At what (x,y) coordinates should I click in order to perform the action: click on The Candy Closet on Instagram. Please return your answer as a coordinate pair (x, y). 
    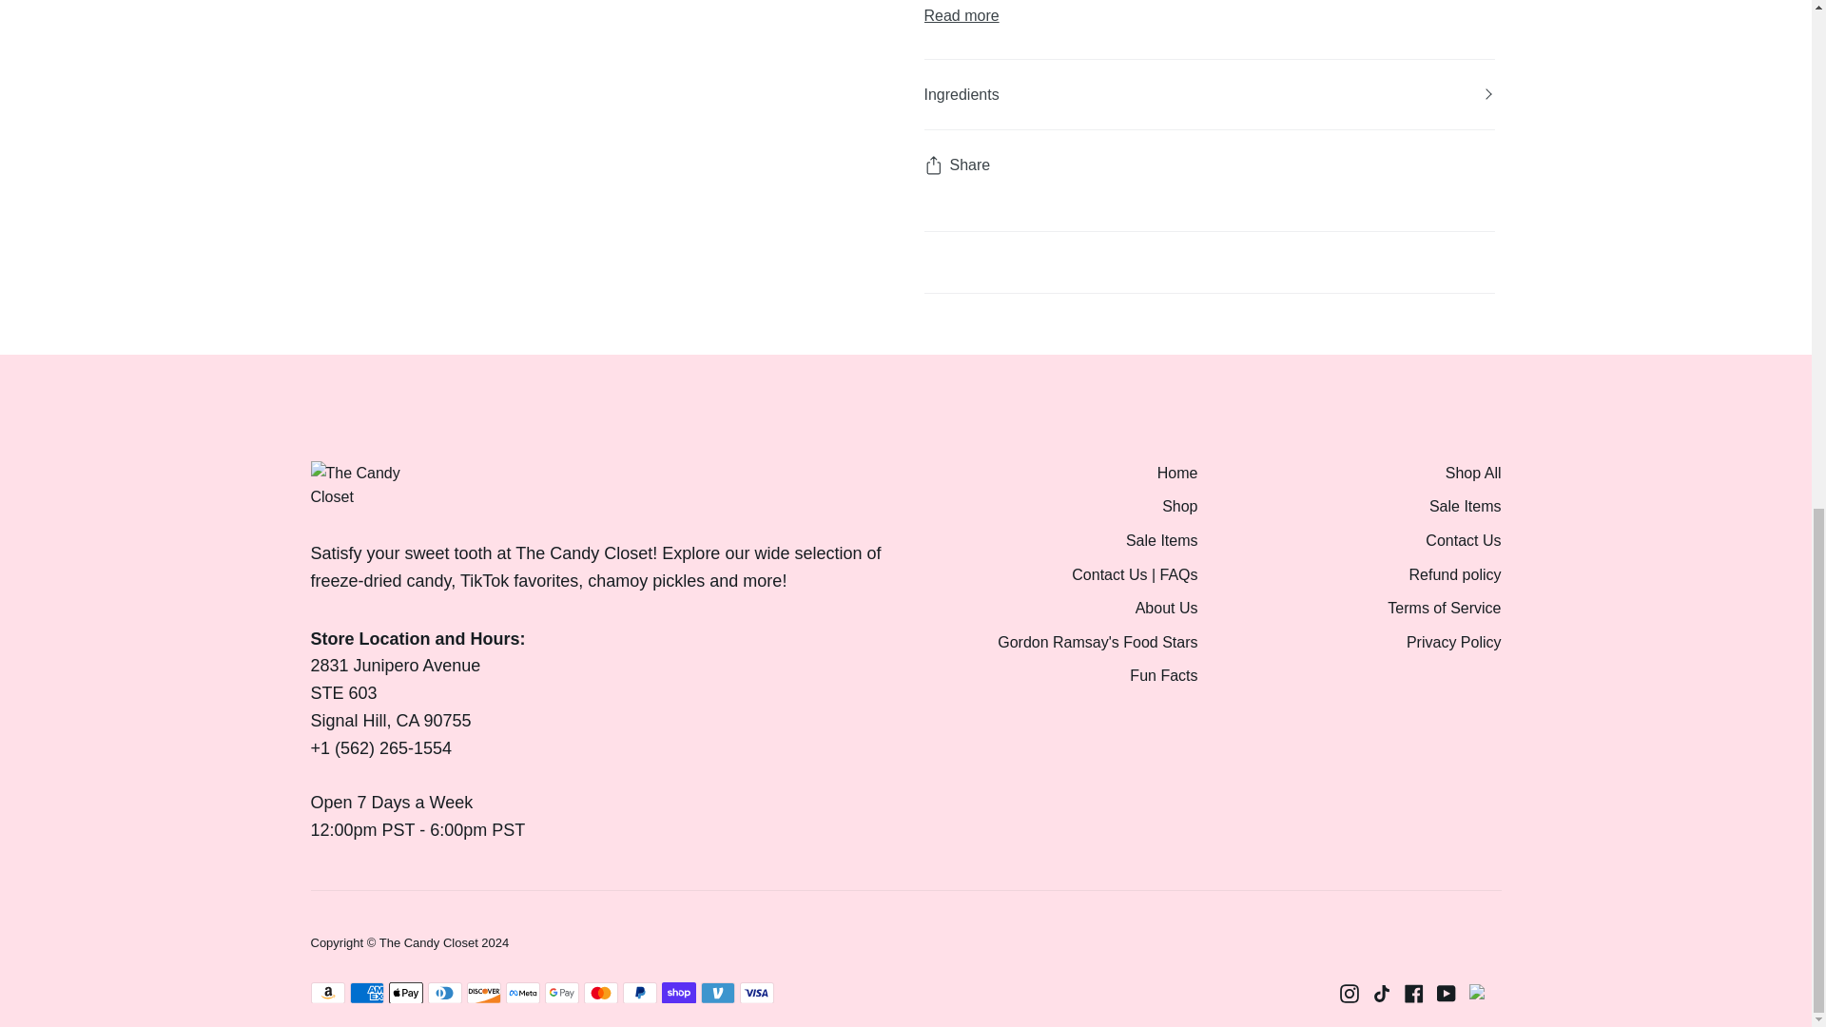
    Looking at the image, I should click on (1349, 993).